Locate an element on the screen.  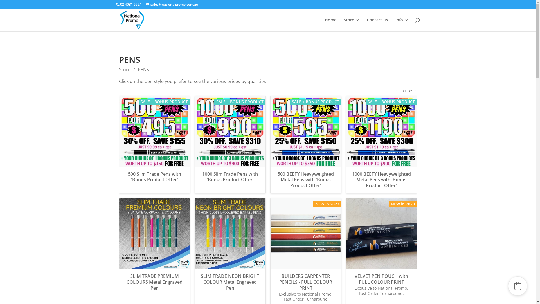
SLIM TRADE PREMIUM COLOURS Metal Engraved Pen is located at coordinates (155, 284).